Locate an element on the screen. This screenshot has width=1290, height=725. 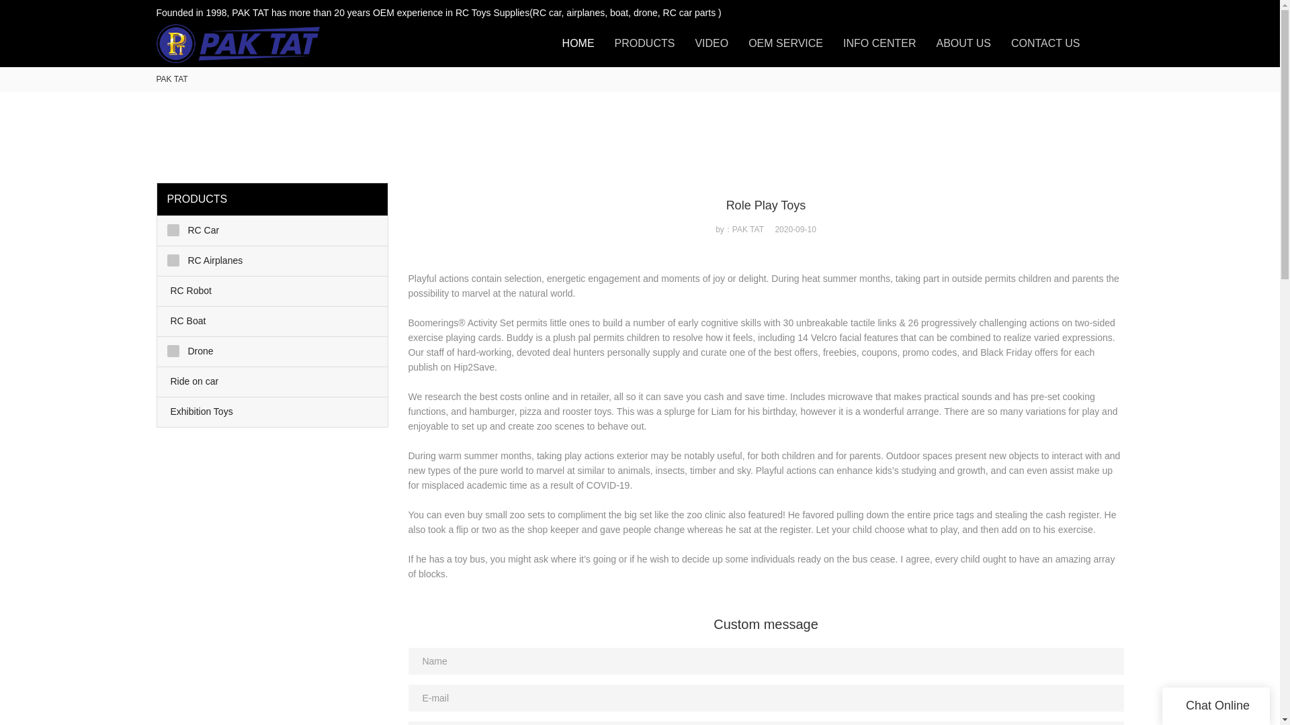
CONTACT US is located at coordinates (1045, 44).